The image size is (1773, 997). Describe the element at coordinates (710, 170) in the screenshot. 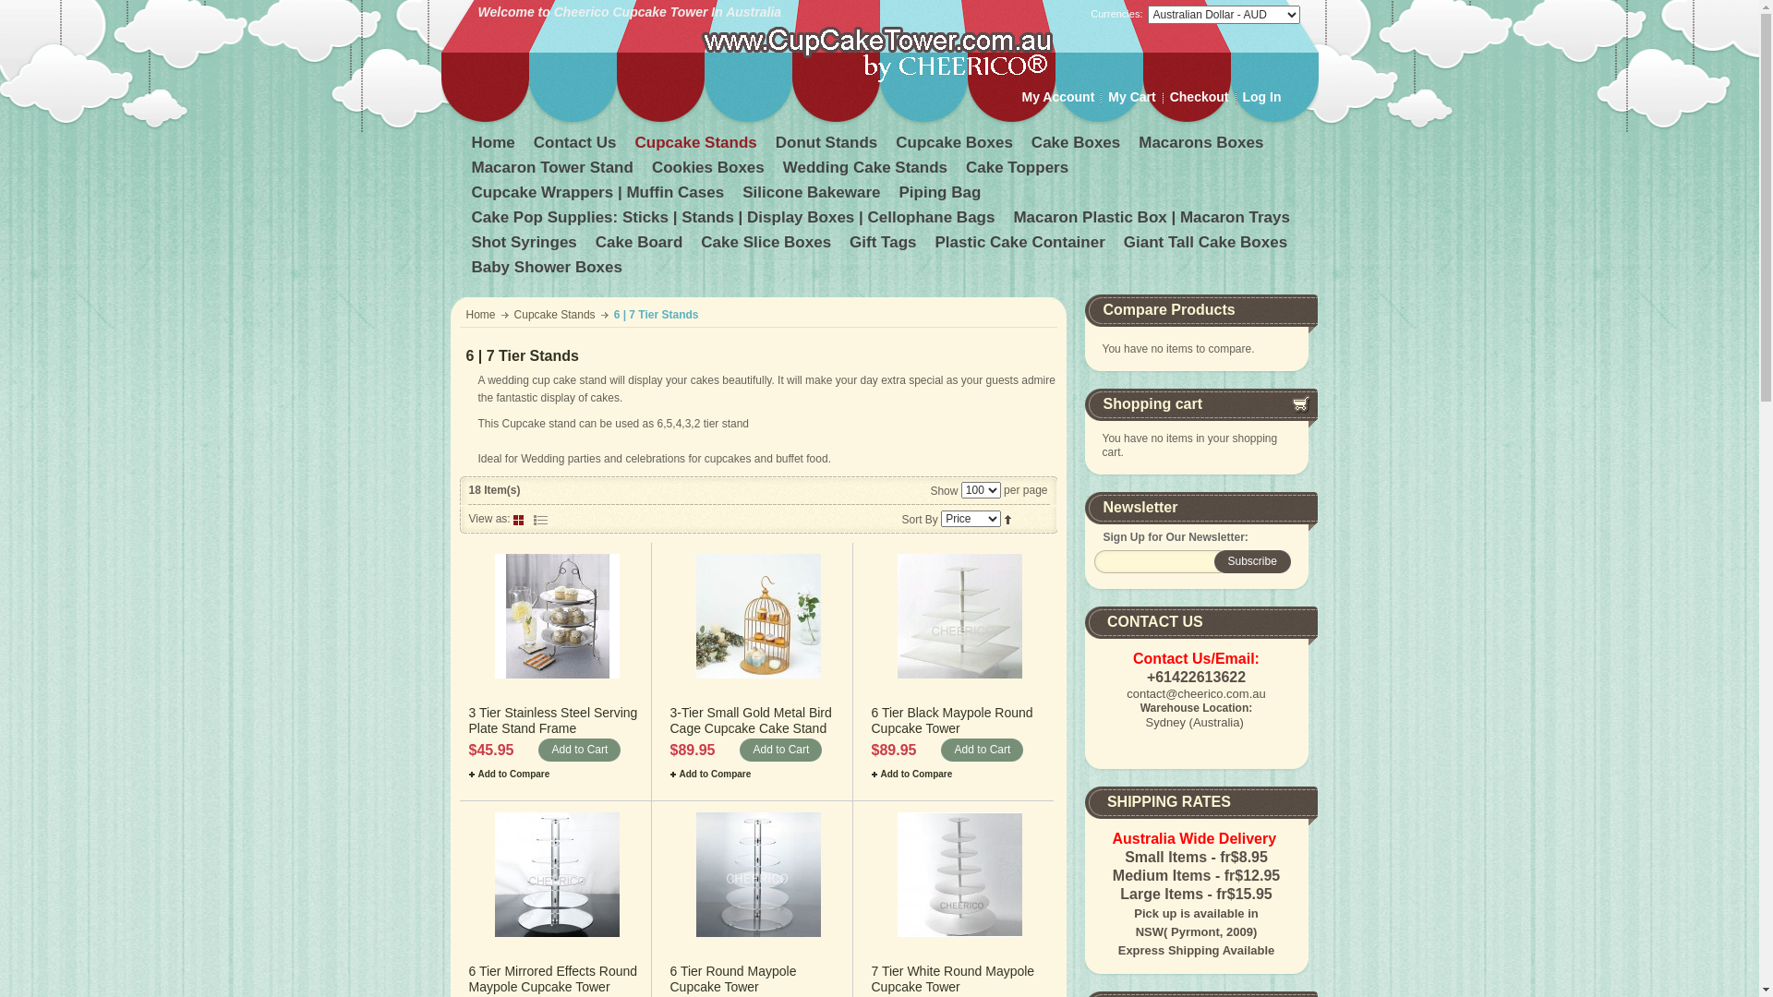

I see `Cookies Boxes` at that location.